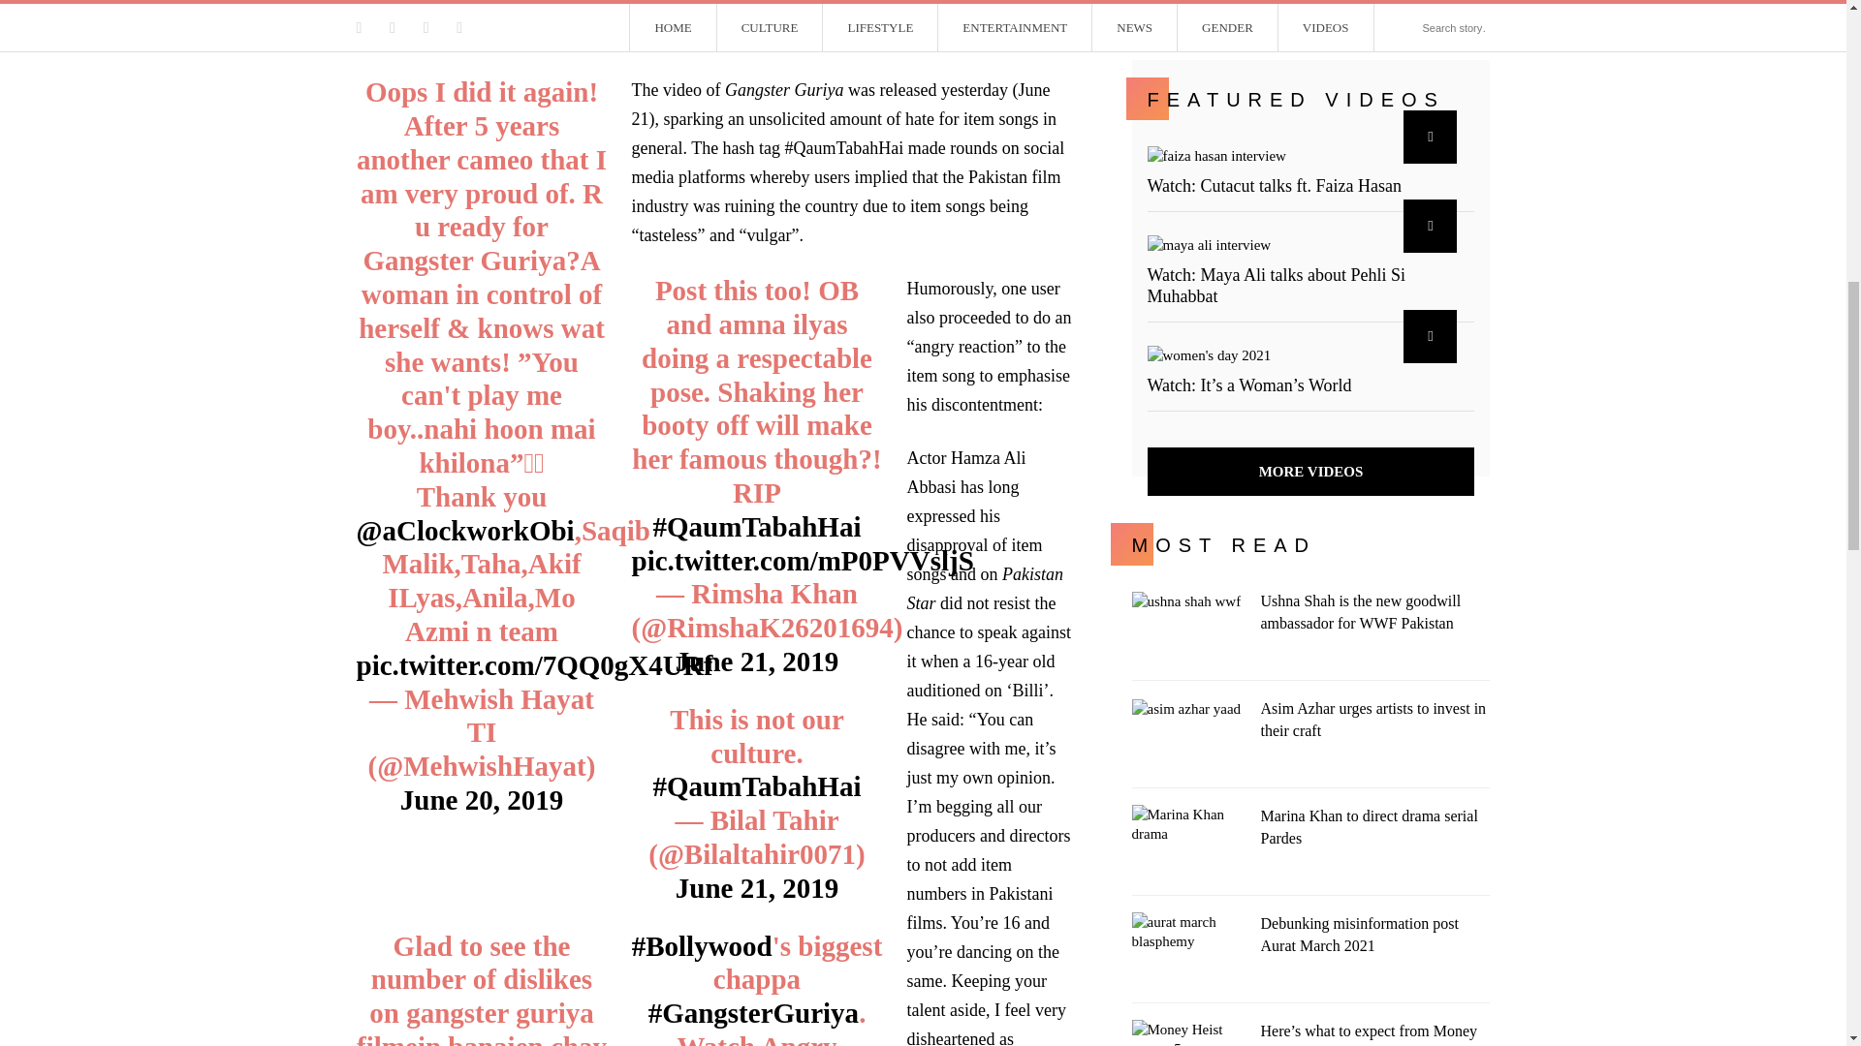 The height and width of the screenshot is (1046, 1861). Describe the element at coordinates (481, 800) in the screenshot. I see `June 20, 2019` at that location.